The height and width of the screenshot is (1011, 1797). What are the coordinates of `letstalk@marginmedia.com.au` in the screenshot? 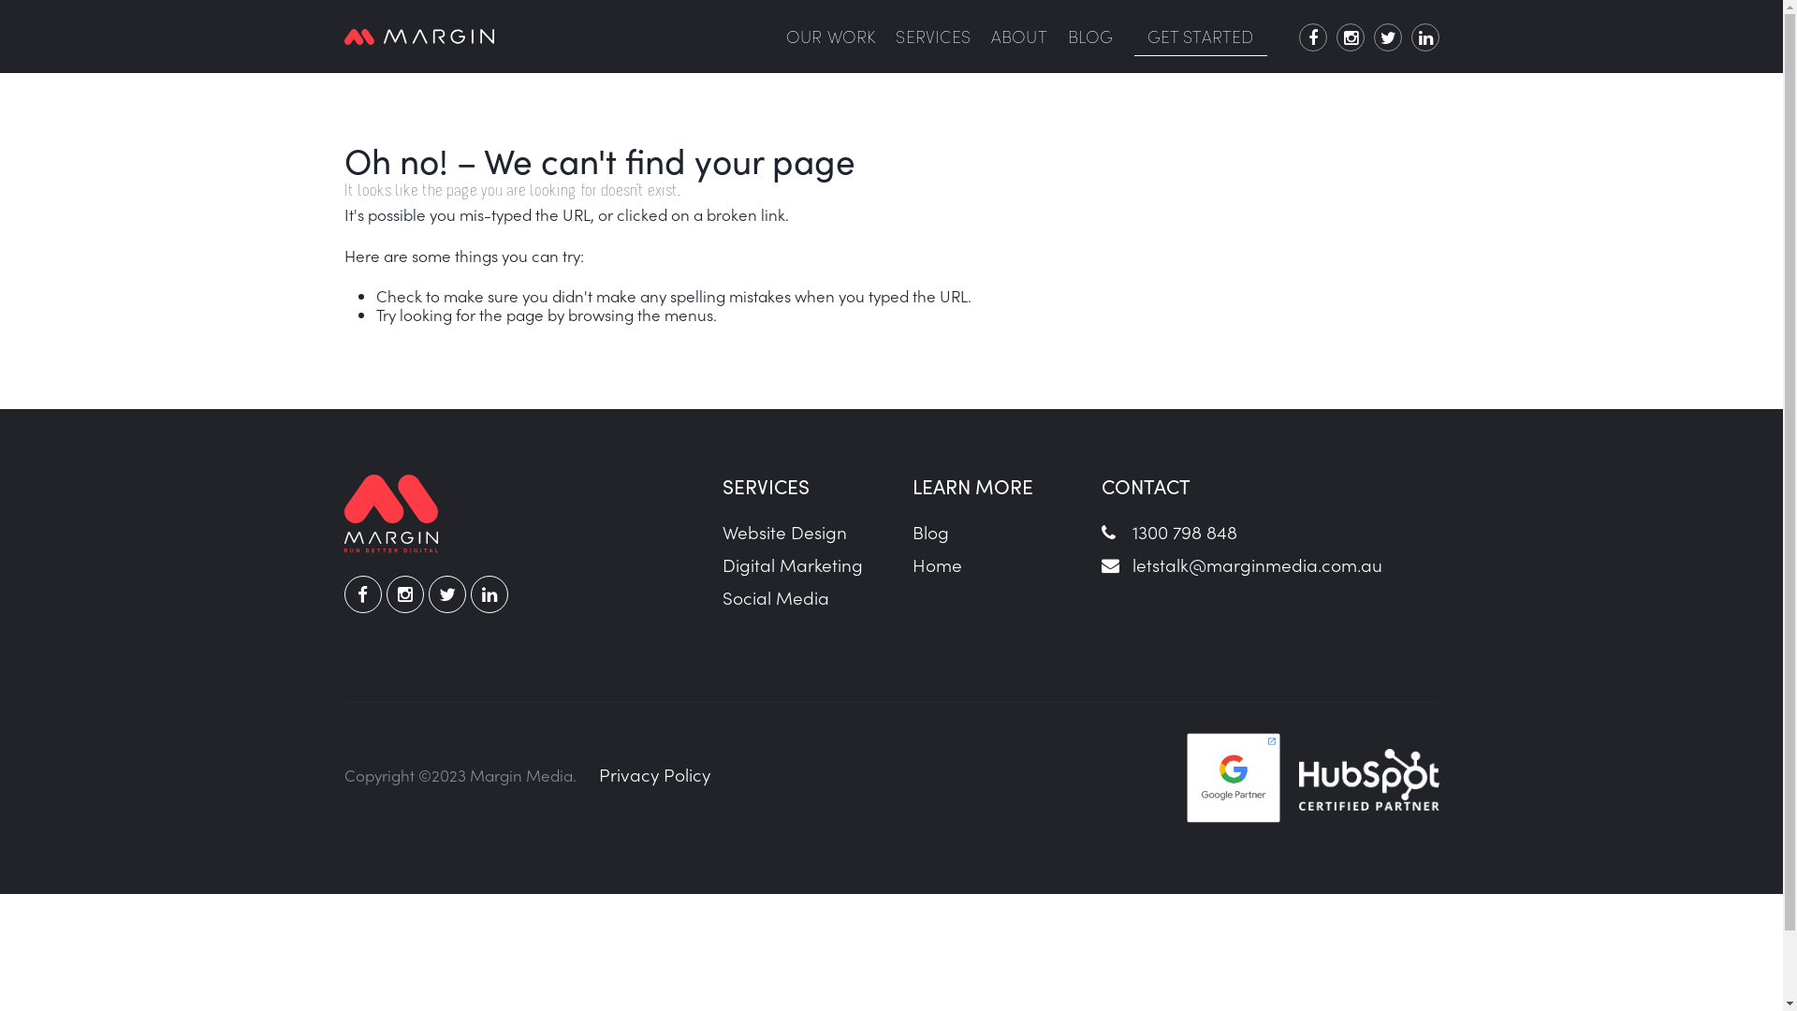 It's located at (1243, 564).